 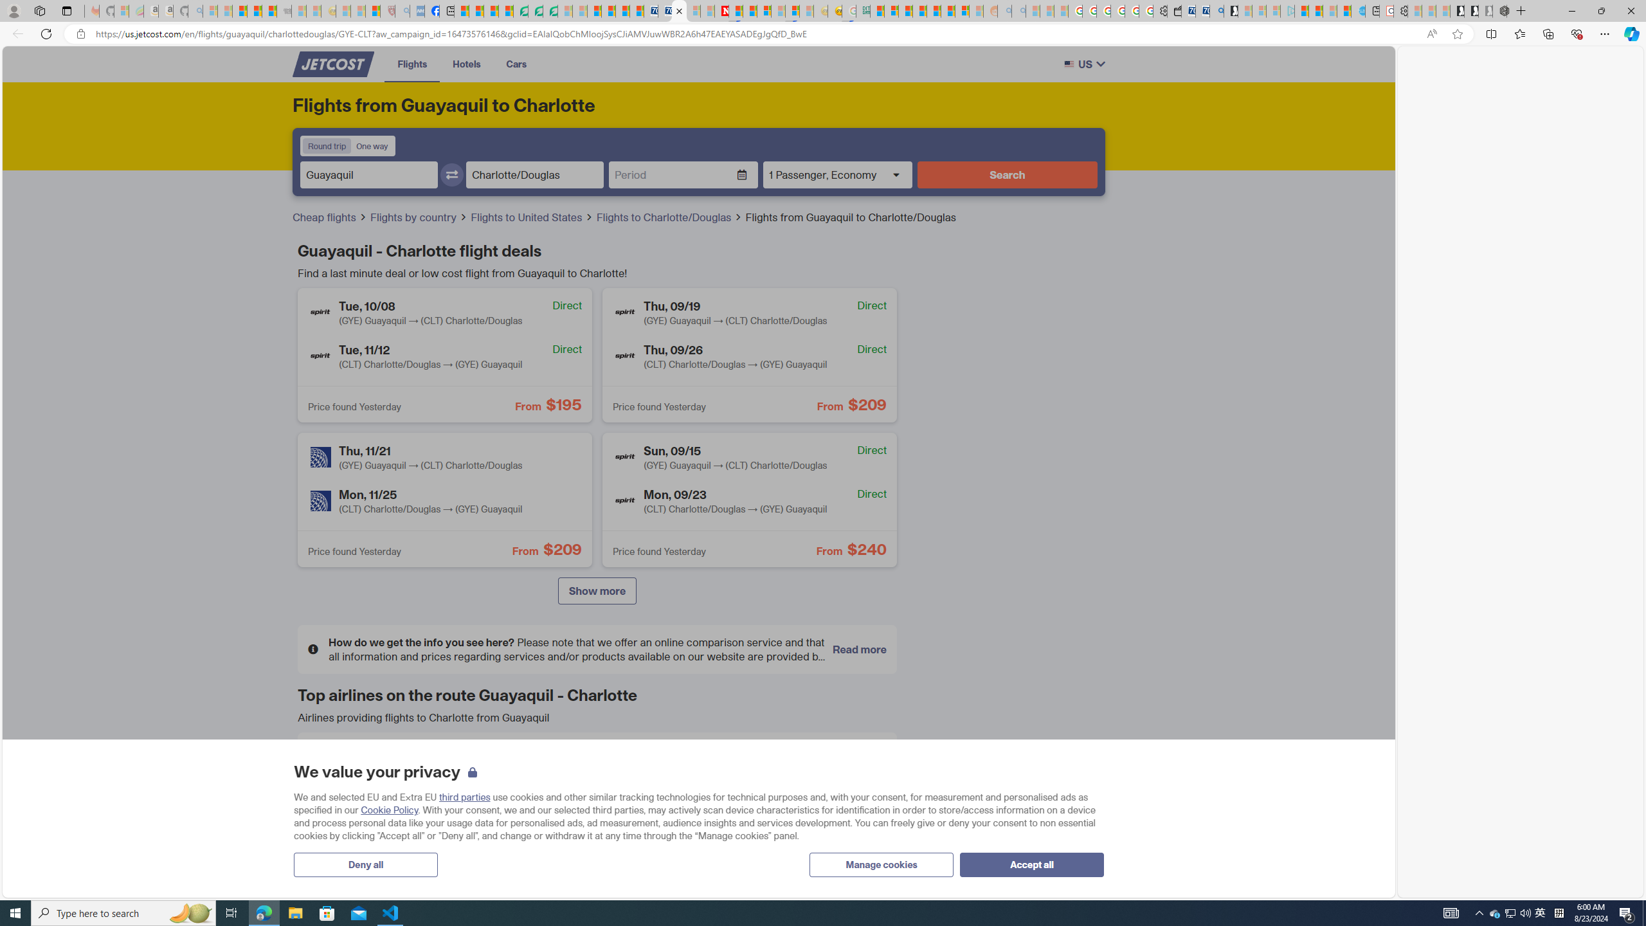 What do you see at coordinates (419, 217) in the screenshot?
I see `Flights by country` at bounding box center [419, 217].